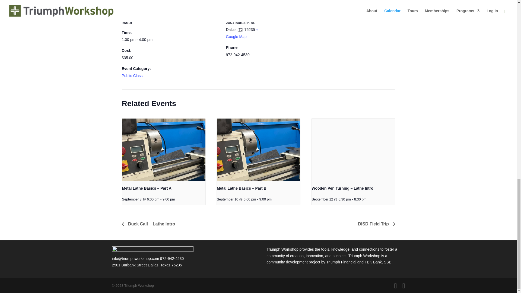 This screenshot has width=521, height=293. What do you see at coordinates (132, 76) in the screenshot?
I see `Public Class` at bounding box center [132, 76].